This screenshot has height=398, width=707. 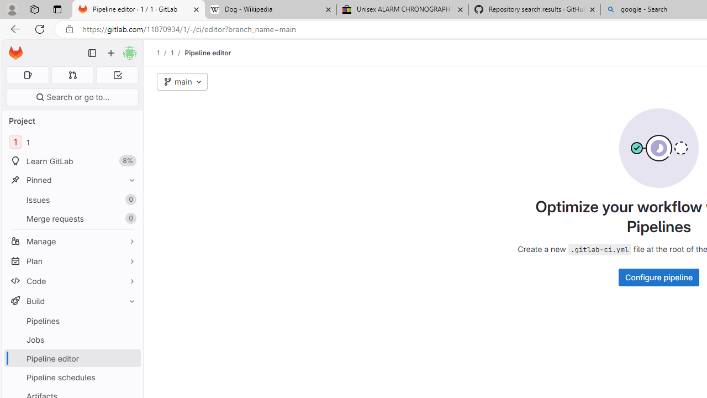 I want to click on Pin Pipeline schedules, so click(x=129, y=377).